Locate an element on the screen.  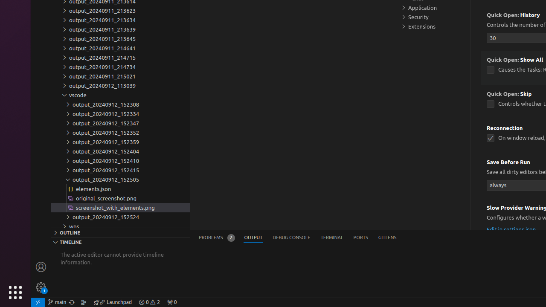
OSWorld (Git) - main, Checkout Branch/Tag... is located at coordinates (57, 302).